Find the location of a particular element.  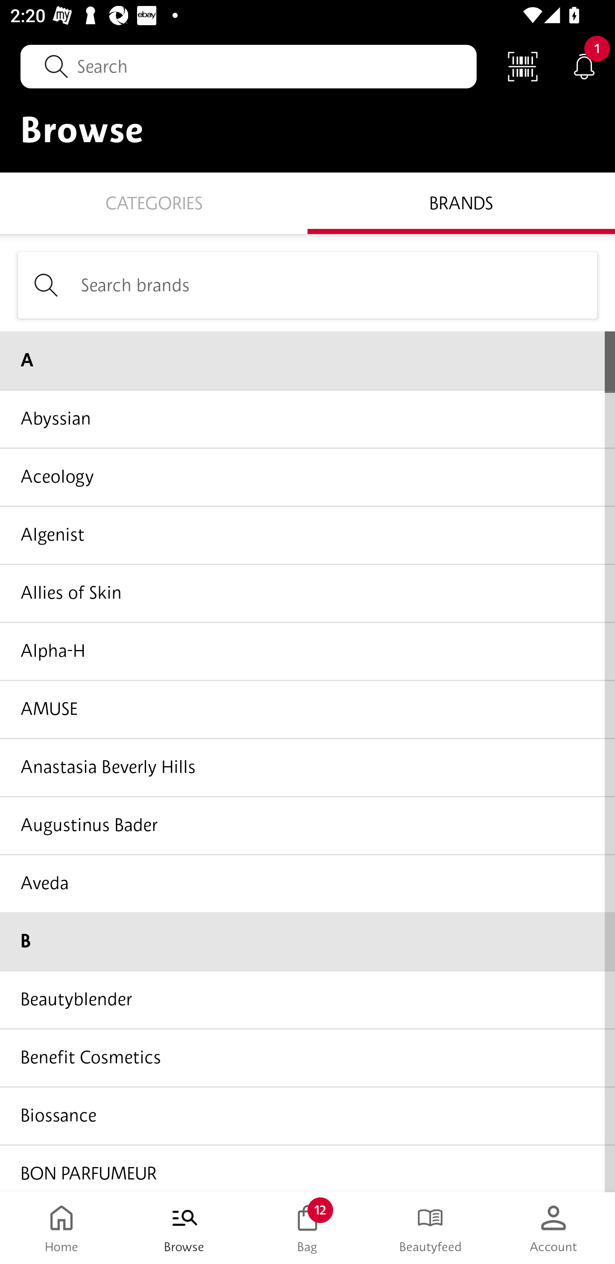

Anastasia Beverly Hills is located at coordinates (307, 767).